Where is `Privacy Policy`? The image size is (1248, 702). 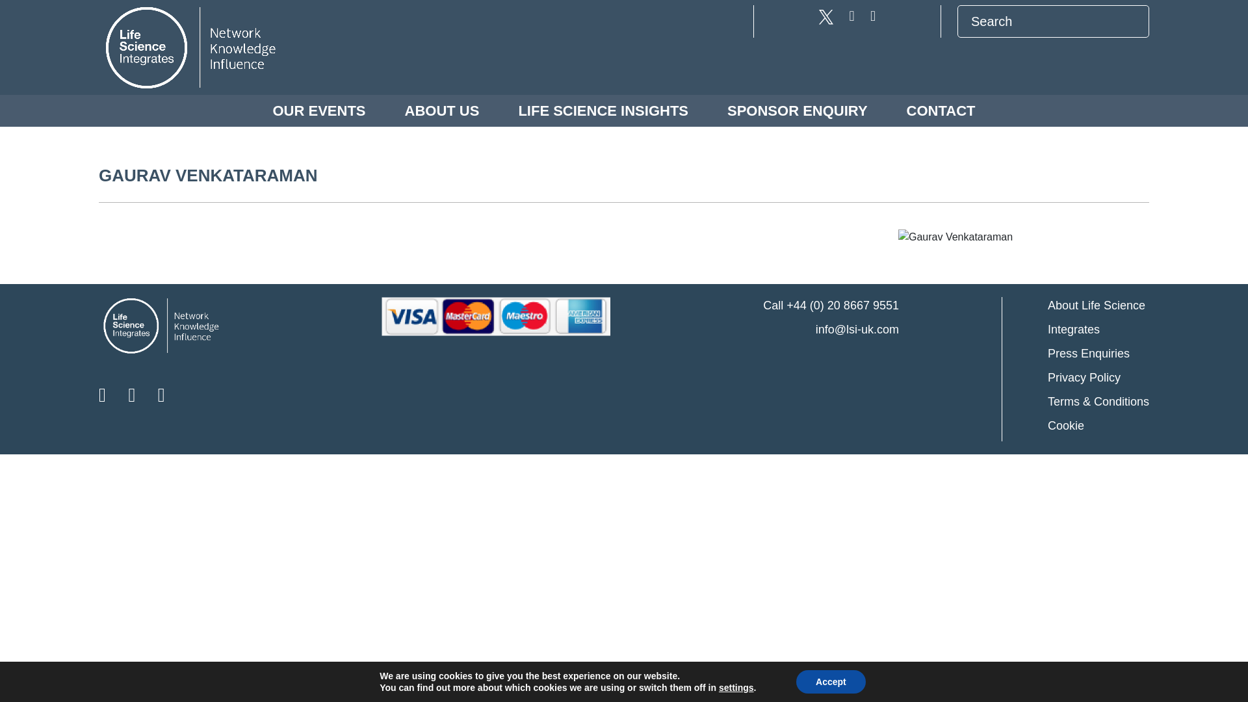 Privacy Policy is located at coordinates (1098, 378).